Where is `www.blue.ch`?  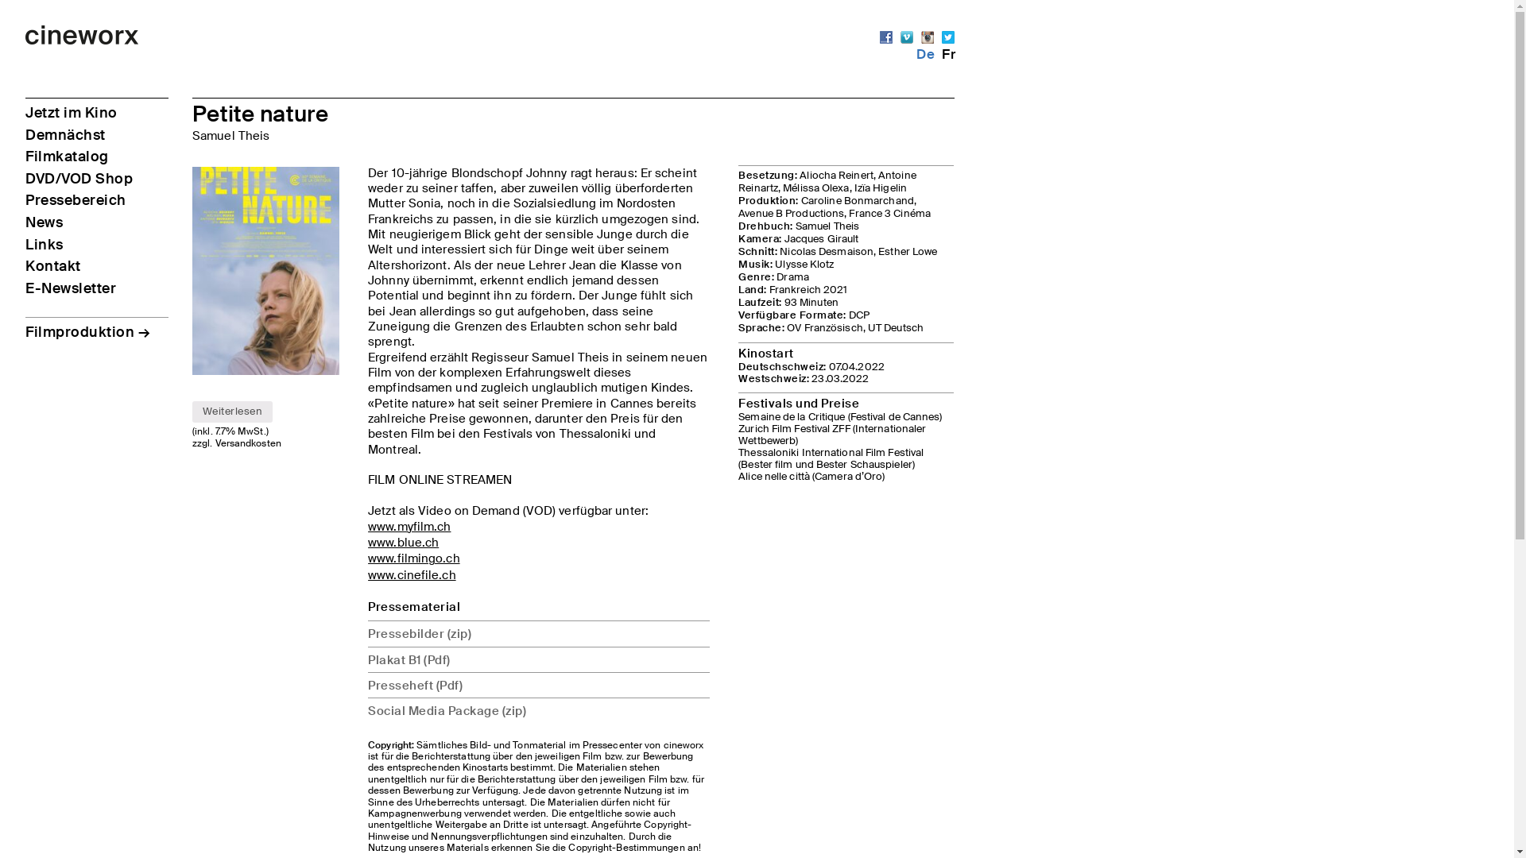 www.blue.ch is located at coordinates (404, 542).